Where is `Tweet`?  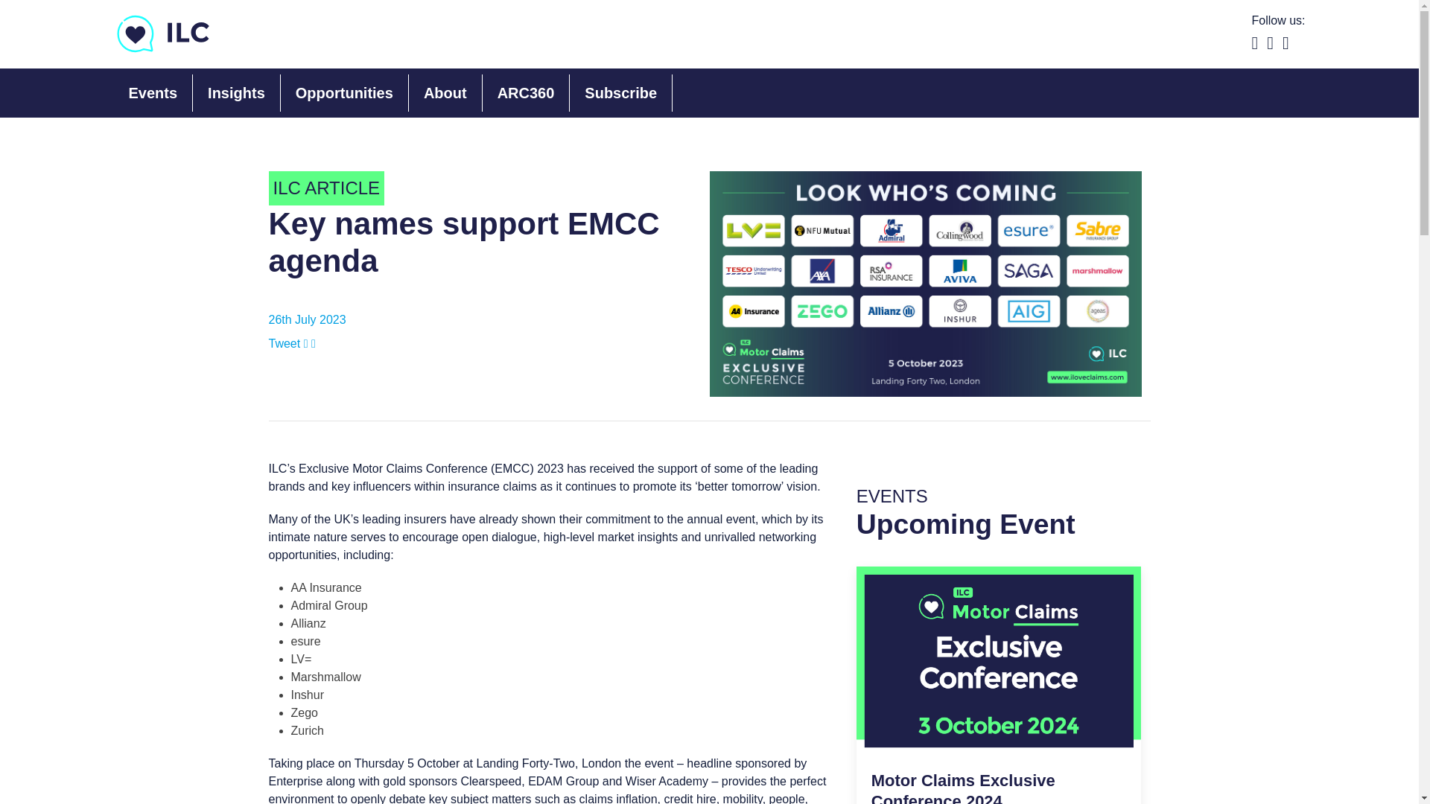 Tweet is located at coordinates (152, 93).